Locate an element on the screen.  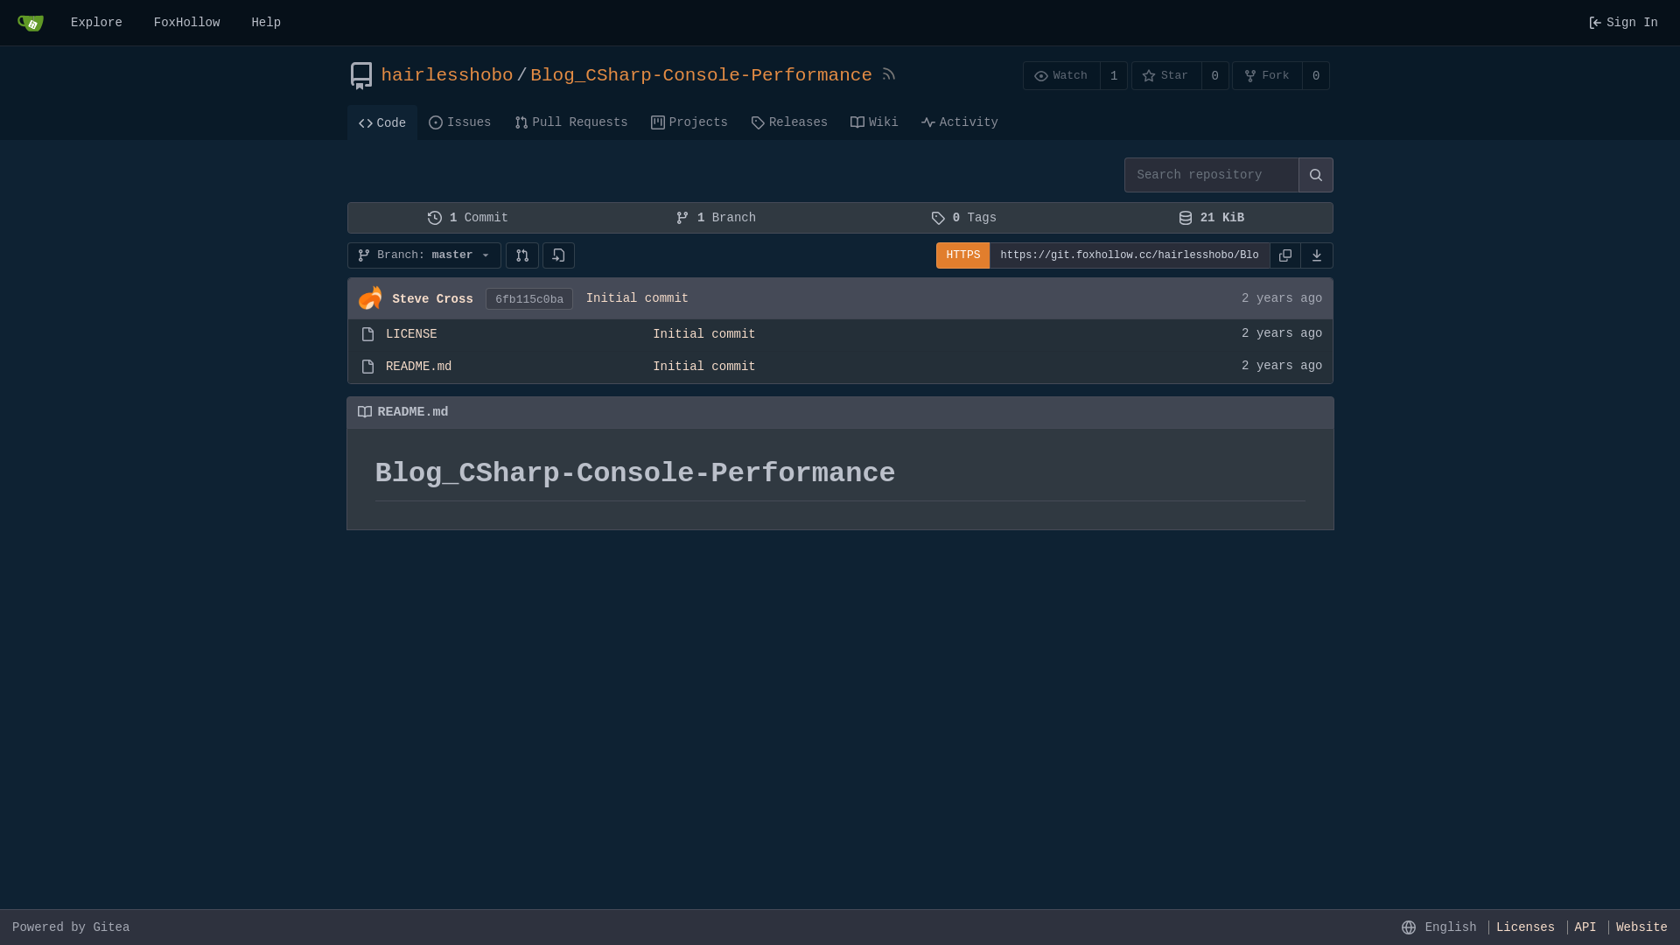
1 Commit is located at coordinates (468, 218).